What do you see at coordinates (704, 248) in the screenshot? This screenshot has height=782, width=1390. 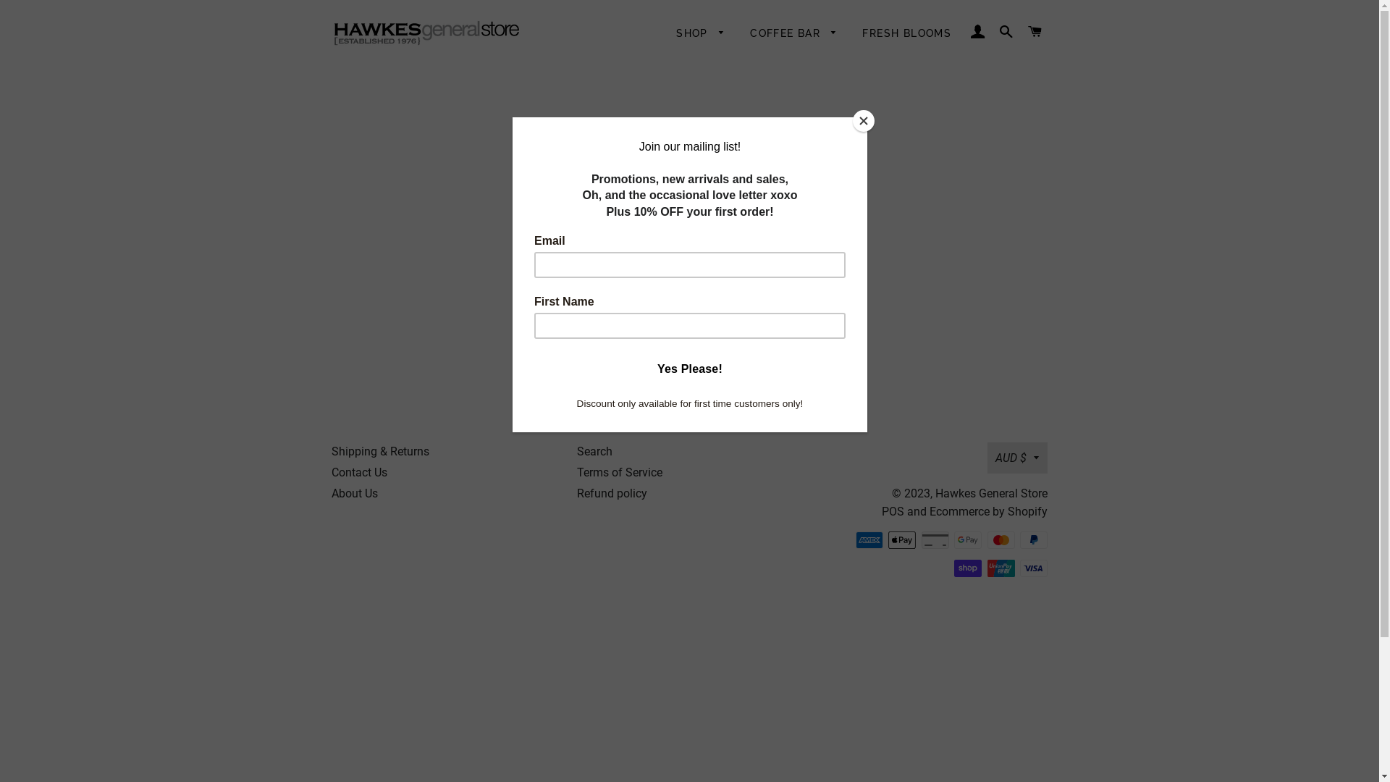 I see `Click here` at bounding box center [704, 248].